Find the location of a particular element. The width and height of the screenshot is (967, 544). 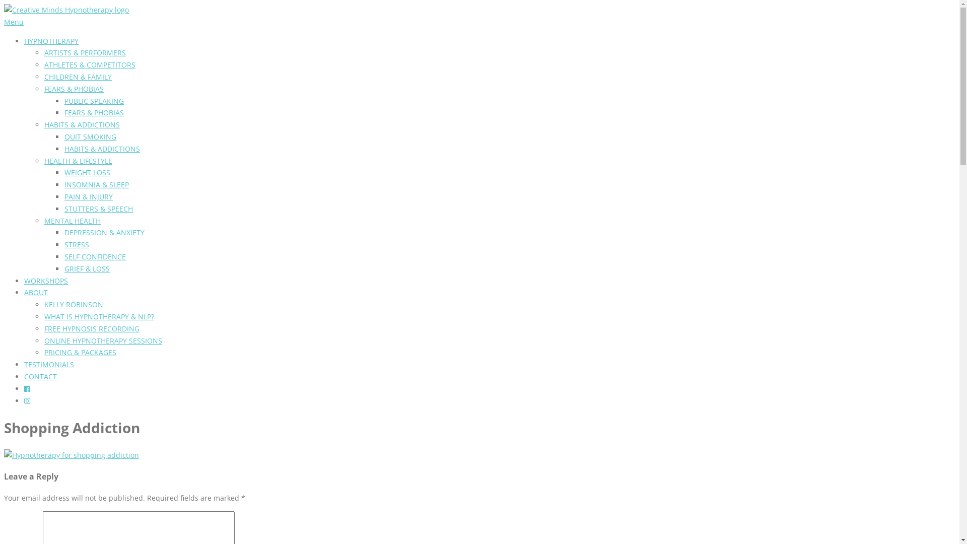

WHAT IS HYPNOTHERAPY & NLP? is located at coordinates (99, 316).